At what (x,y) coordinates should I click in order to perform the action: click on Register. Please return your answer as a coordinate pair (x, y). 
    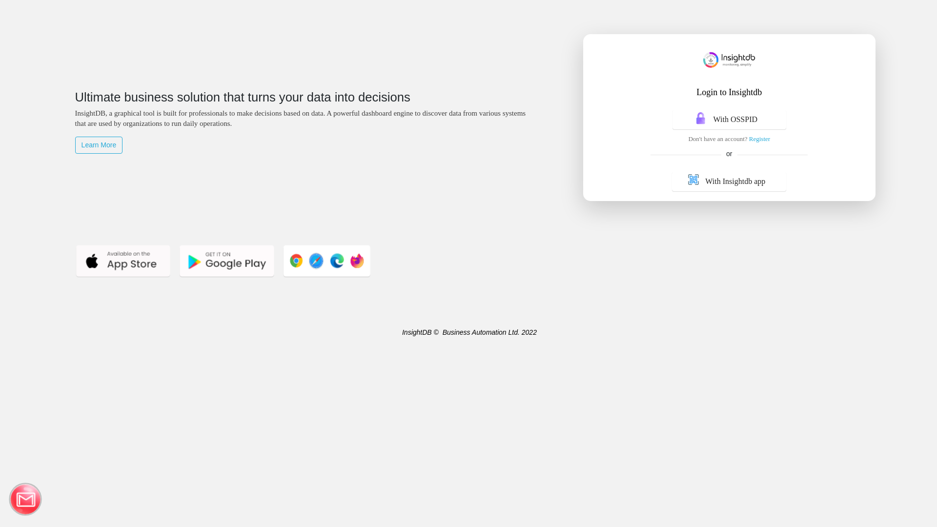
    Looking at the image, I should click on (759, 139).